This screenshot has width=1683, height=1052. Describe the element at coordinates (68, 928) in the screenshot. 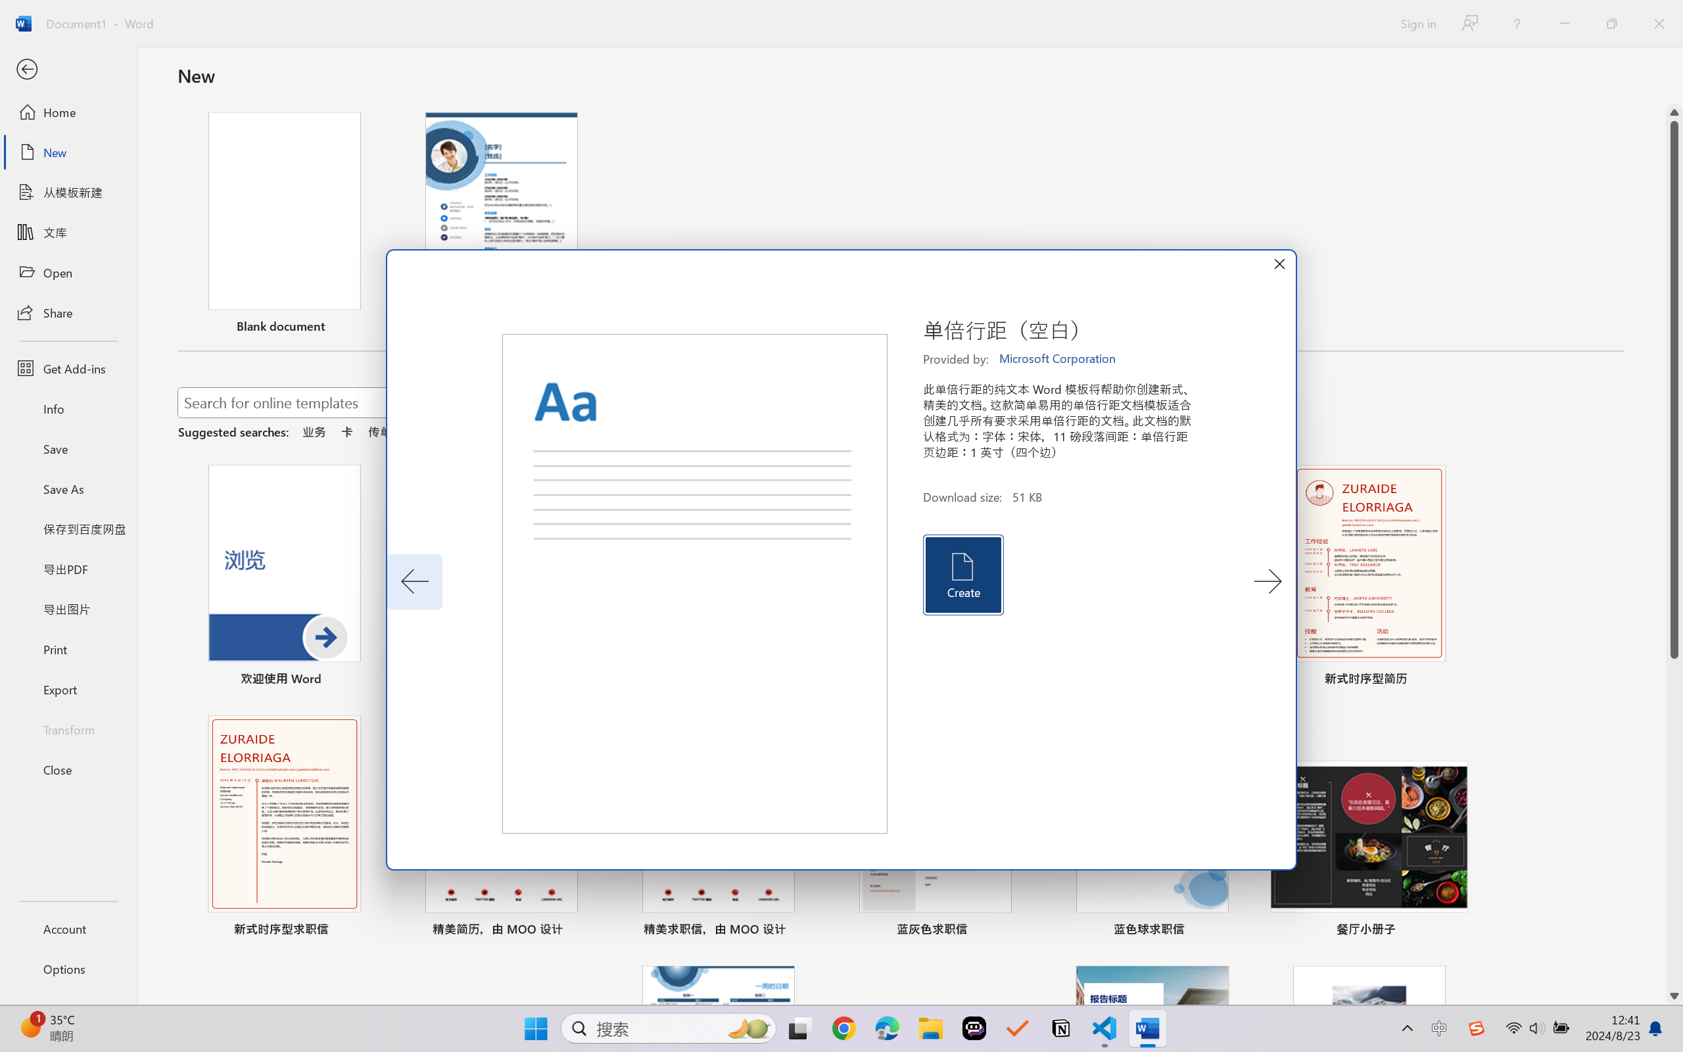

I see `Account` at that location.